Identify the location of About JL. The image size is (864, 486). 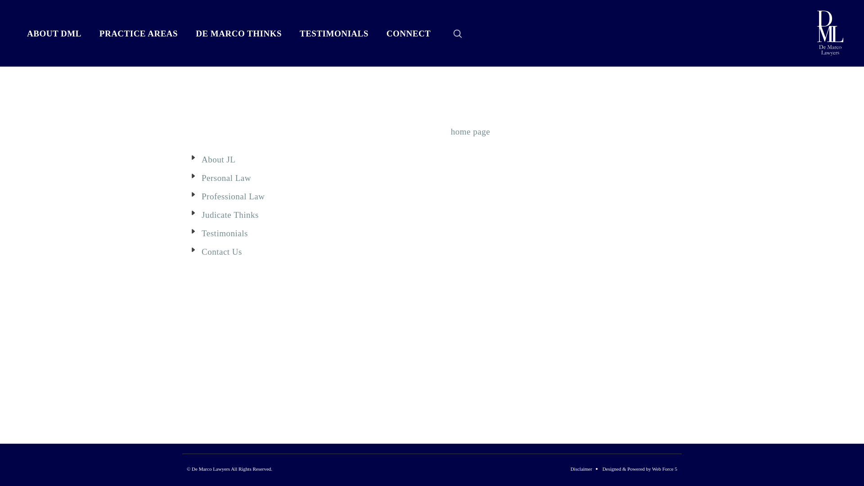
(219, 159).